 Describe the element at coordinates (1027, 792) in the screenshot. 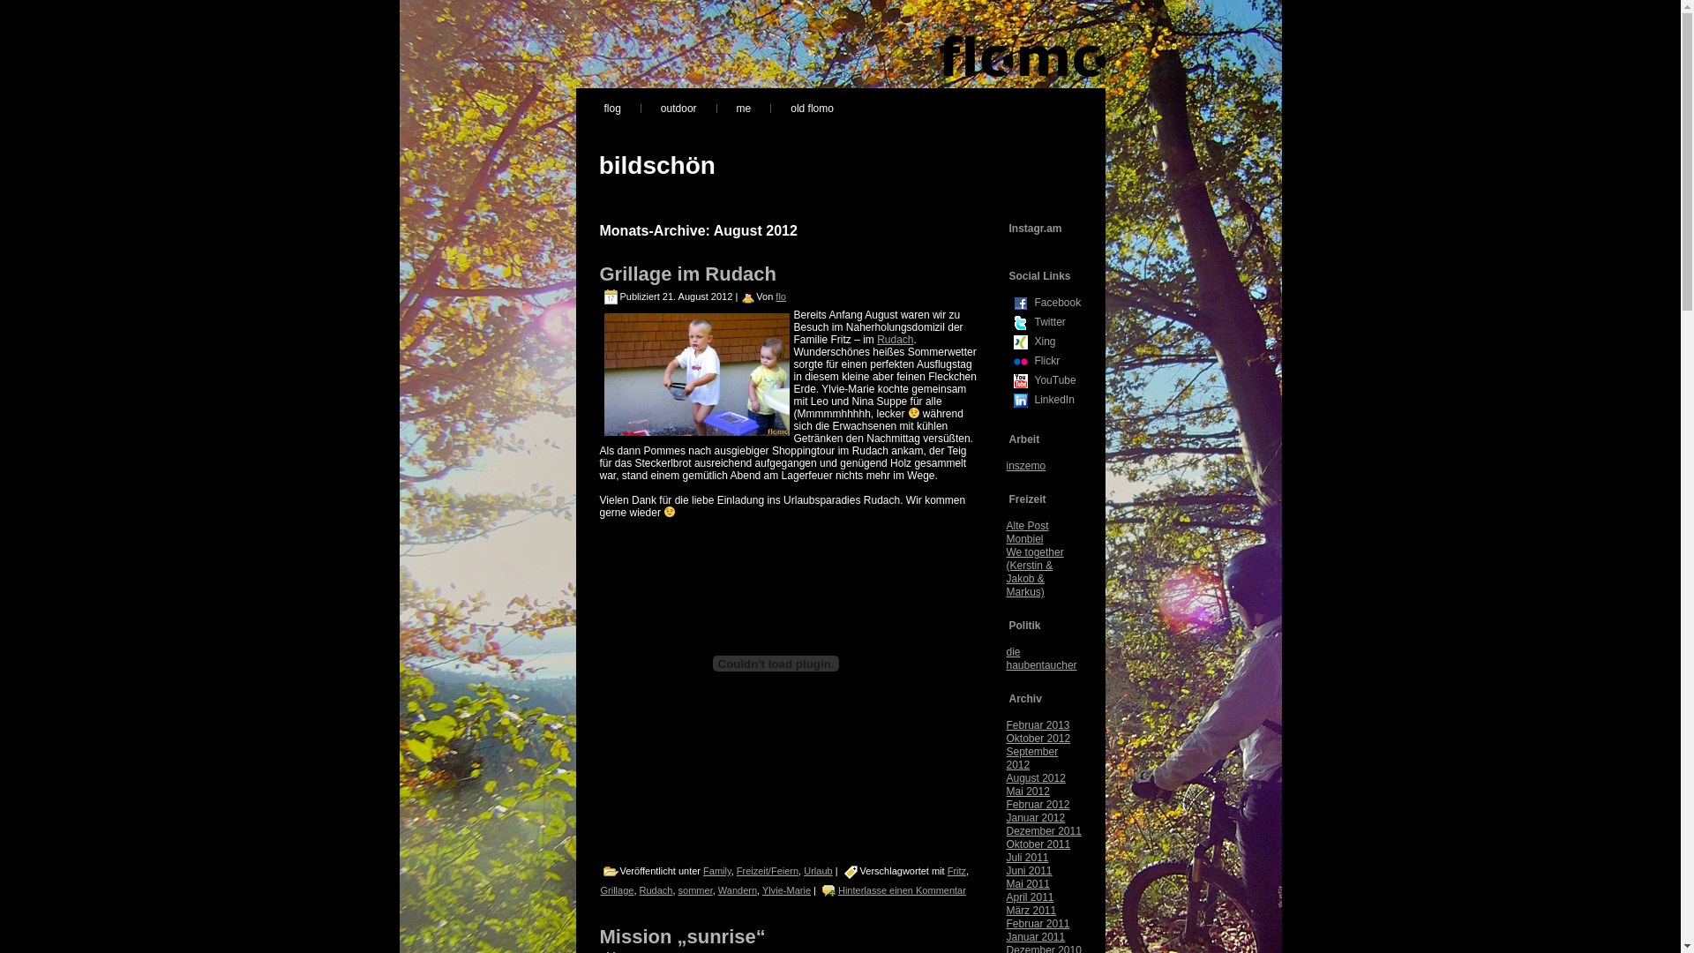

I see `Mai 2012` at that location.